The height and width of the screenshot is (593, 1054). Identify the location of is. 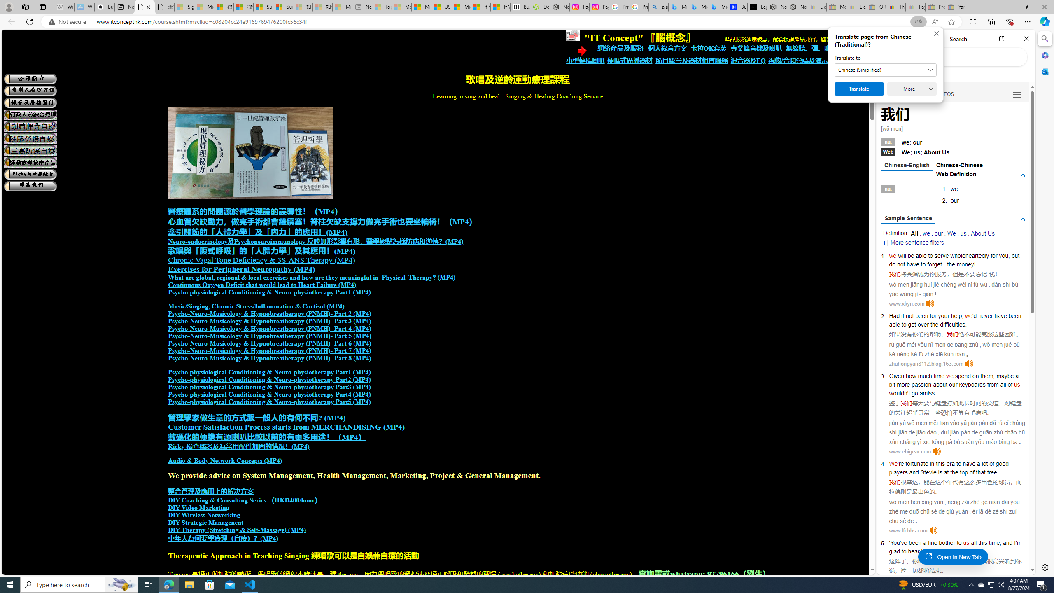
(940, 472).